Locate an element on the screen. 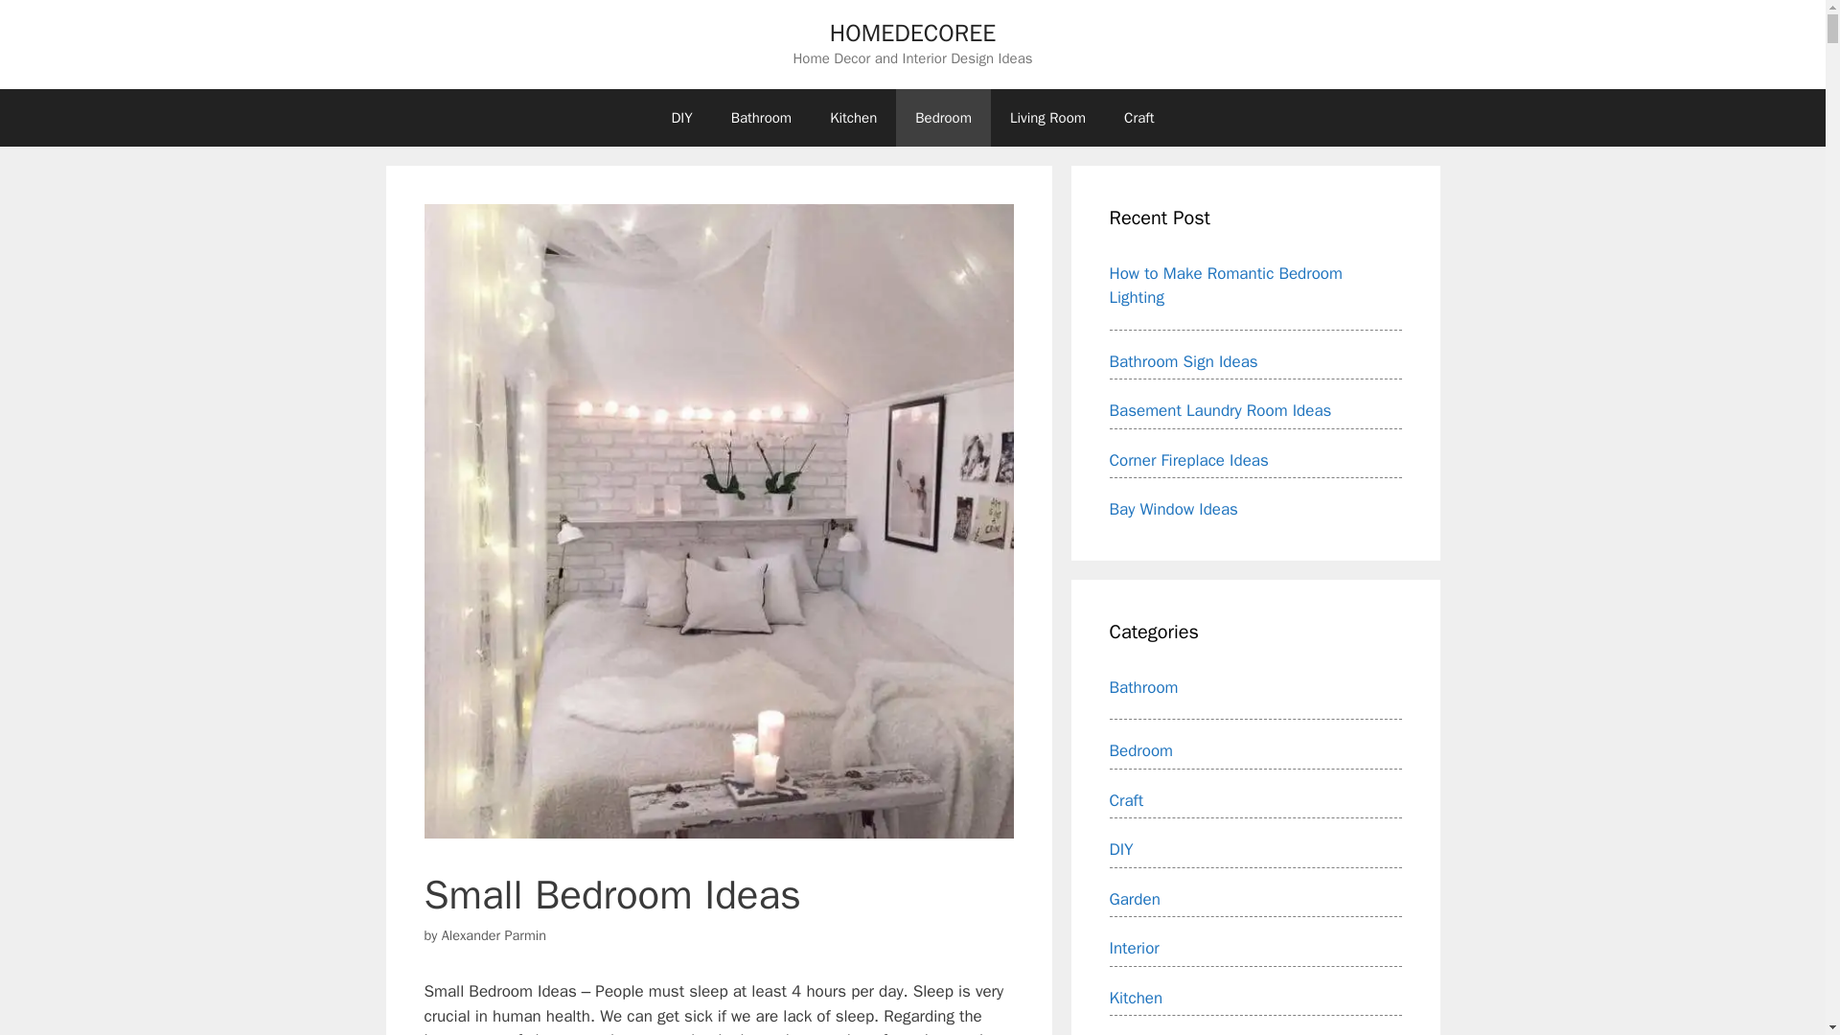 This screenshot has height=1035, width=1840. DIY is located at coordinates (680, 117).